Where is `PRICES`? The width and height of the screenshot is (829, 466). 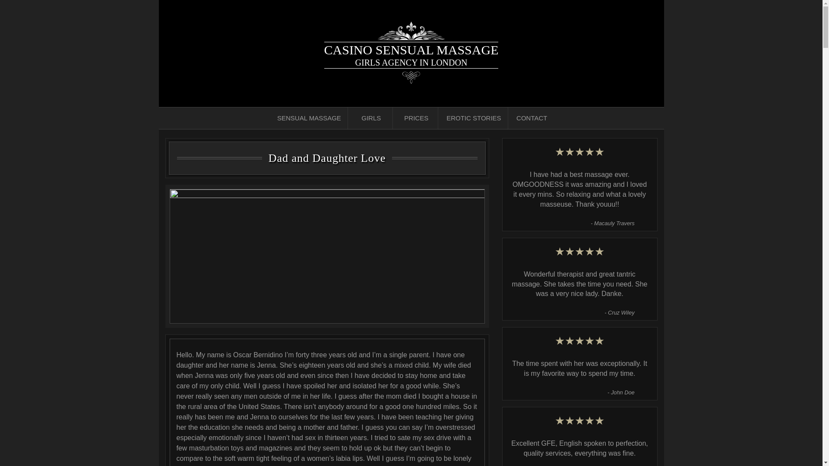 PRICES is located at coordinates (416, 118).